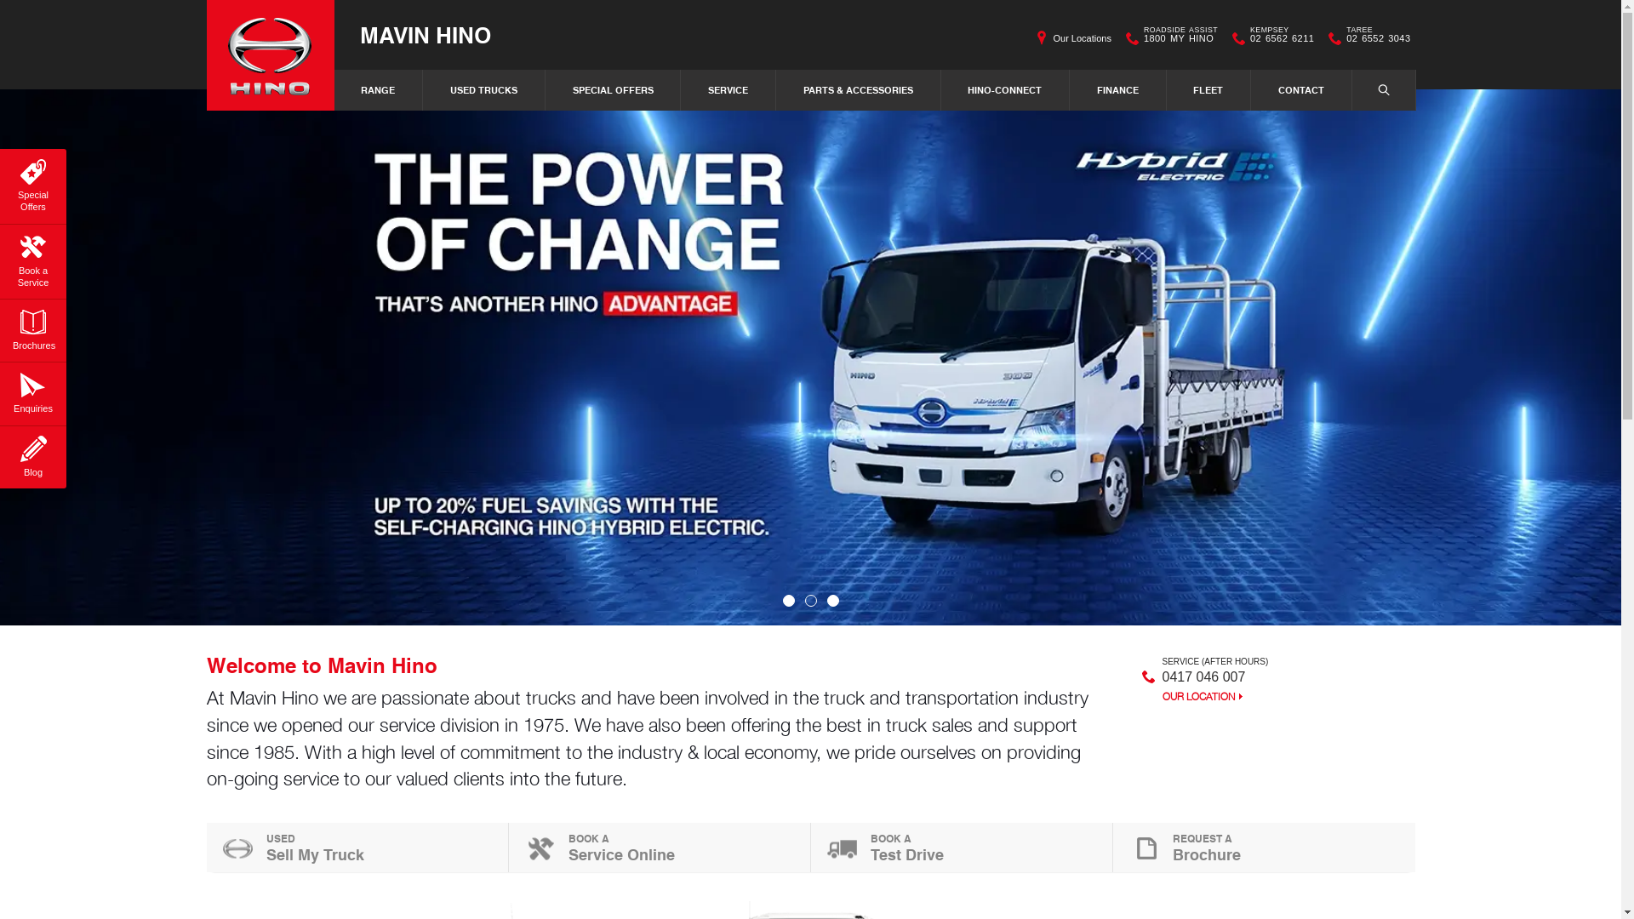 The height and width of the screenshot is (919, 1634). What do you see at coordinates (357, 848) in the screenshot?
I see `USED
Sell My Truck` at bounding box center [357, 848].